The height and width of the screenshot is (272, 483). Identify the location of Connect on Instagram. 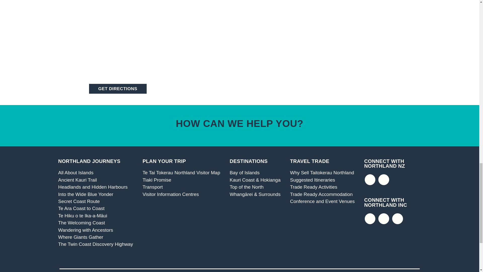
(384, 219).